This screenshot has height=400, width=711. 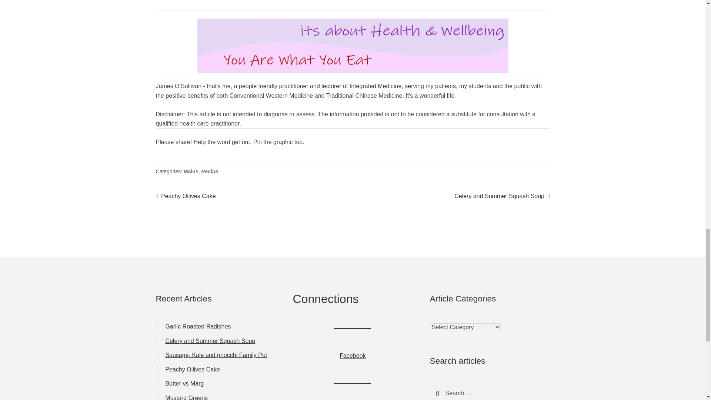 I want to click on Peachy Oilives Cake, so click(x=502, y=196).